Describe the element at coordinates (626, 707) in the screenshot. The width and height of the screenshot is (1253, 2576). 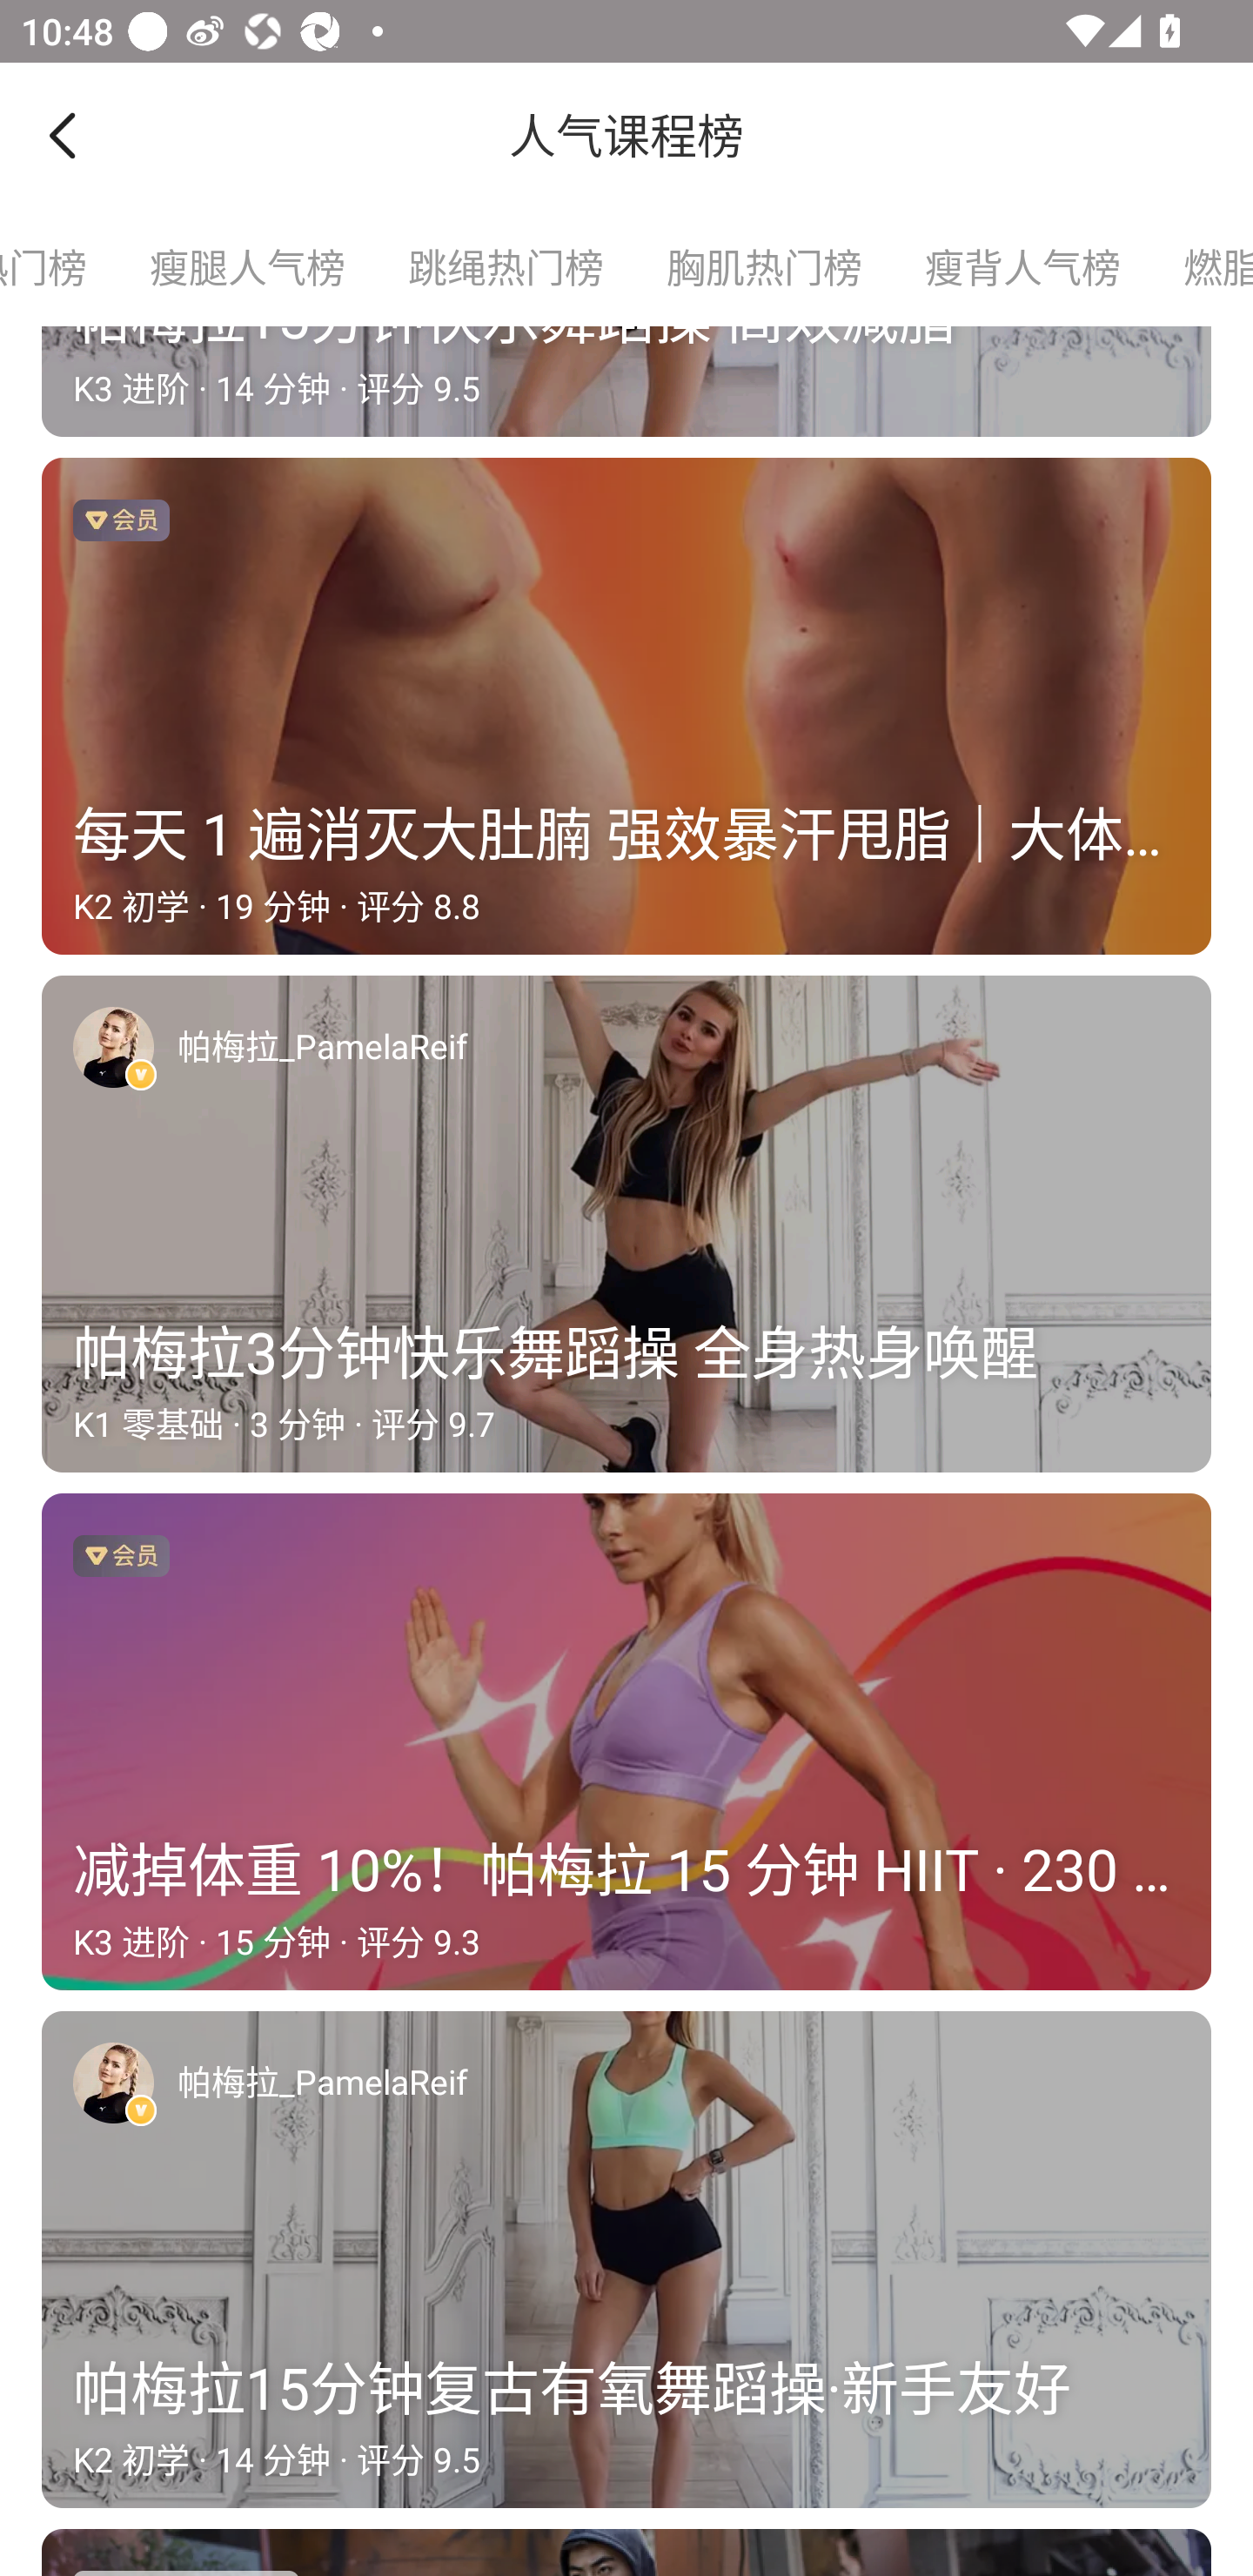
I see `每天 1 遍消灭大肚腩 强效暴汗甩脂｜大体重专属 K2 初学 · 19 分钟 · 评分 8.8` at that location.